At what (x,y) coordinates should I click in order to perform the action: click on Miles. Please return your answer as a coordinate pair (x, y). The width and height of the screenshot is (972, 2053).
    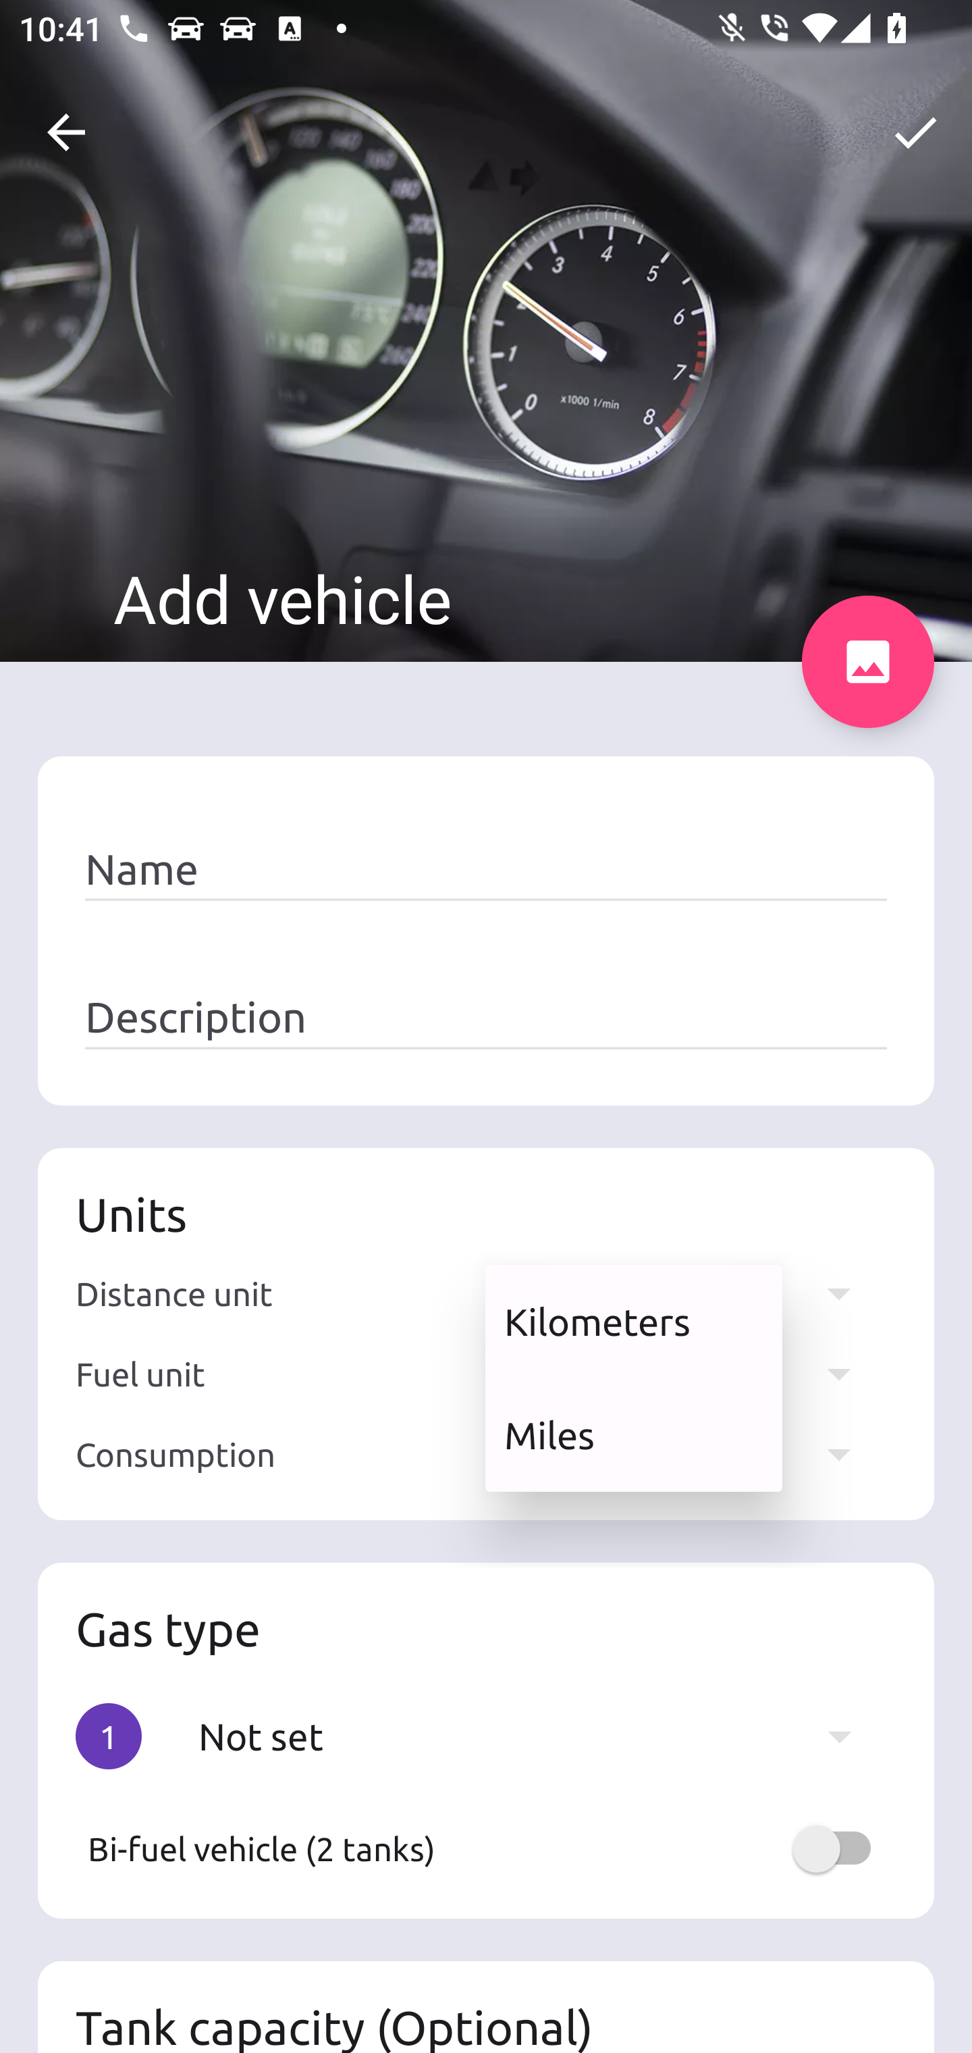
    Looking at the image, I should click on (633, 1434).